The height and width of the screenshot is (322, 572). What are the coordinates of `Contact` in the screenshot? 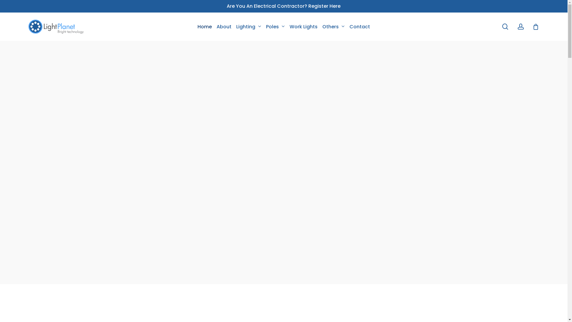 It's located at (360, 27).